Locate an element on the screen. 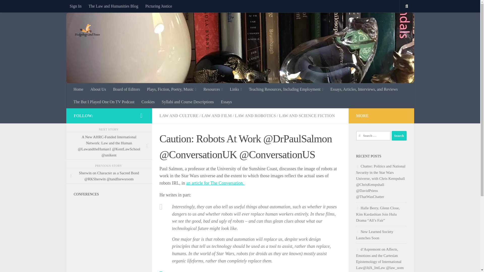 Image resolution: width=484 pixels, height=272 pixels. Board of Editors is located at coordinates (126, 89).